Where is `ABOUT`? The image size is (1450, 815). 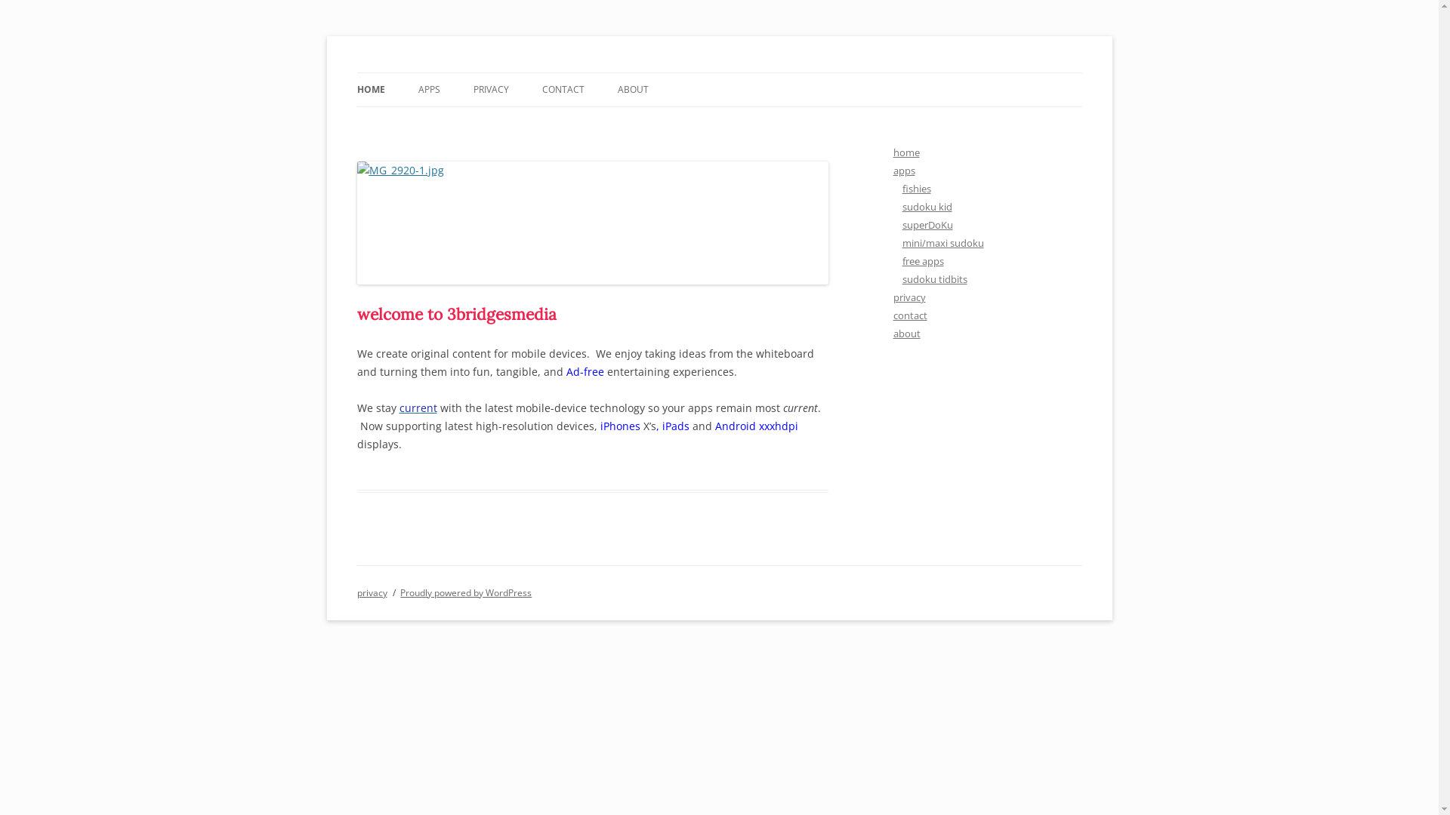
ABOUT is located at coordinates (633, 90).